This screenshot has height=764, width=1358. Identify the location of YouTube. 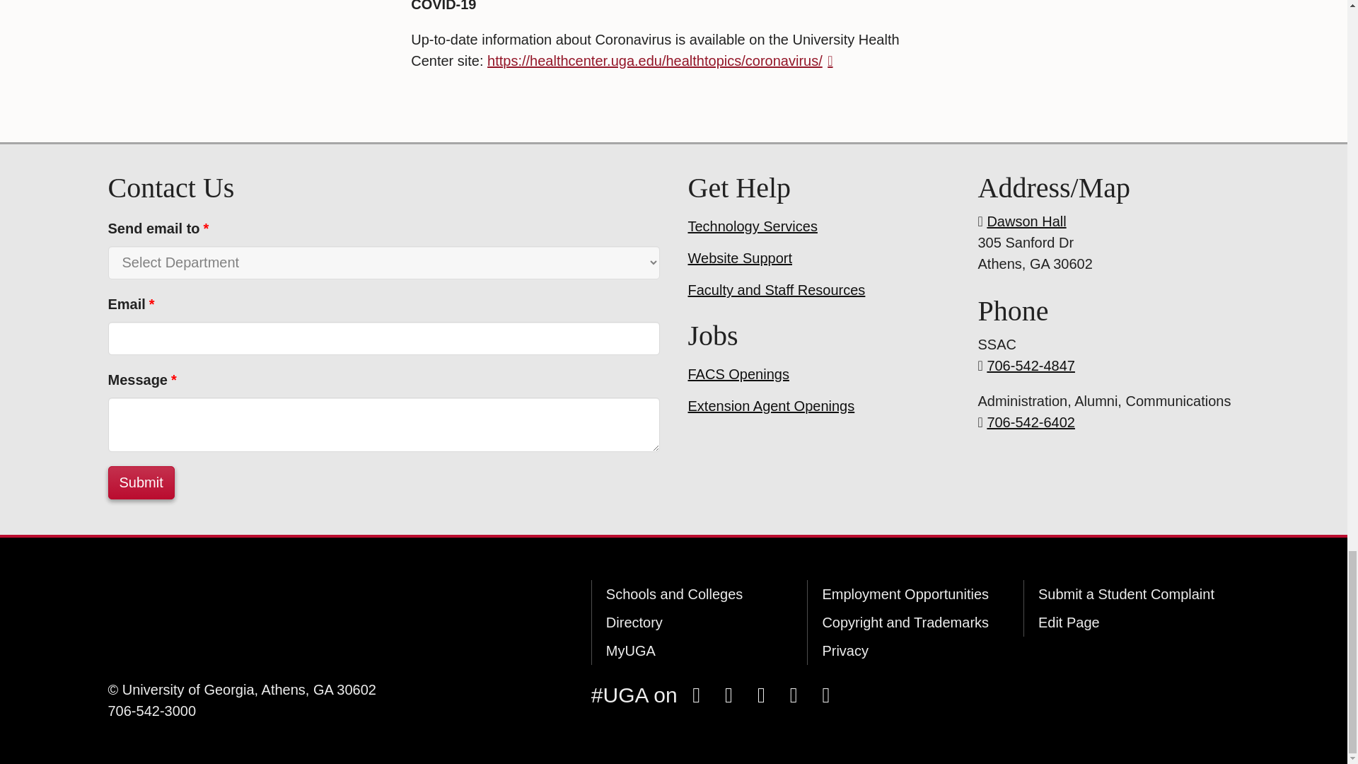
(793, 695).